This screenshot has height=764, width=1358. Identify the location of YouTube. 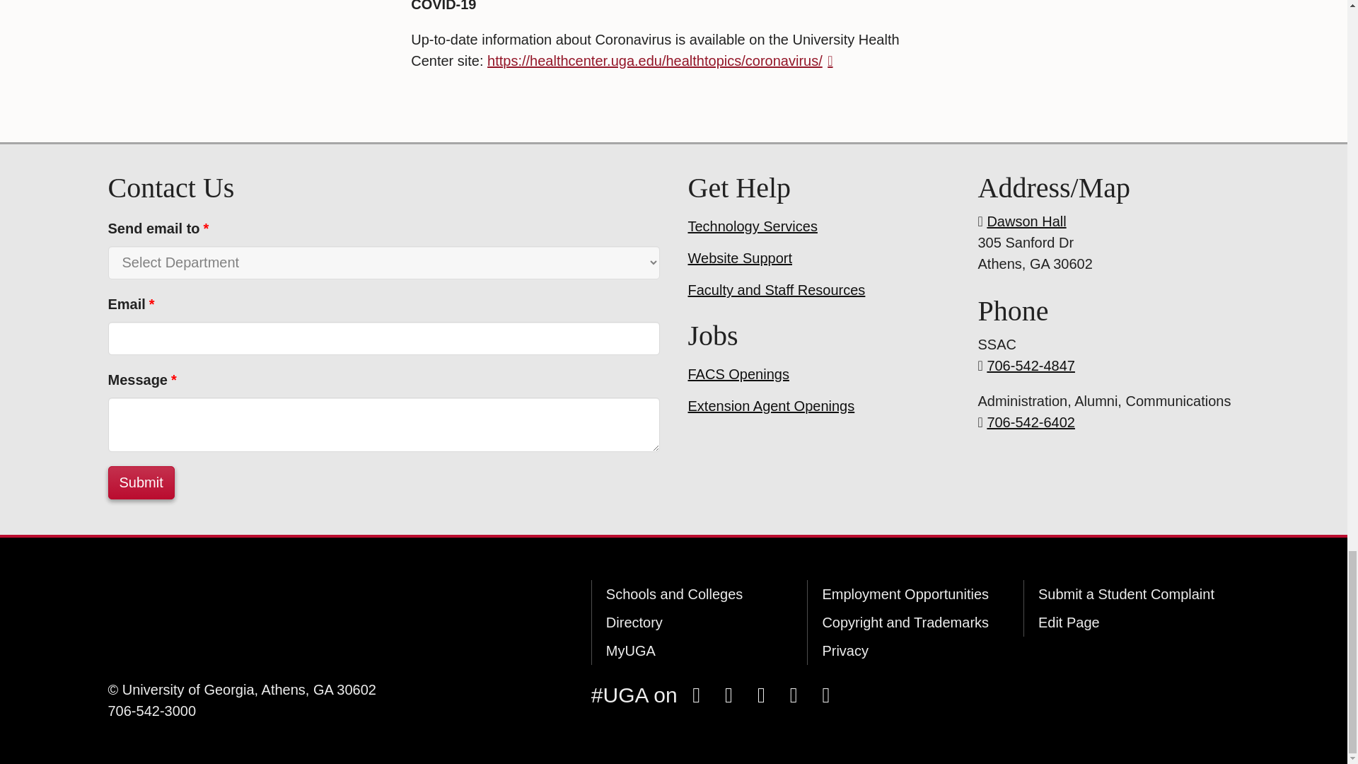
(793, 695).